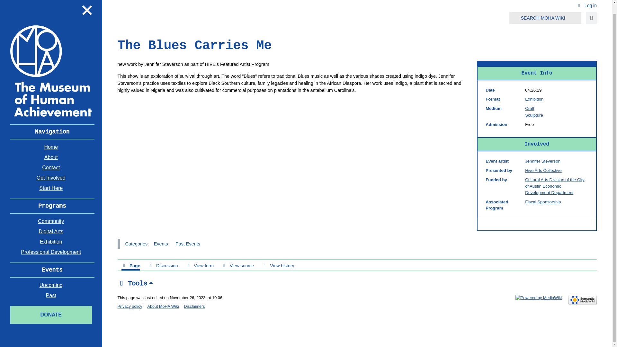  Describe the element at coordinates (52, 270) in the screenshot. I see `Events` at that location.